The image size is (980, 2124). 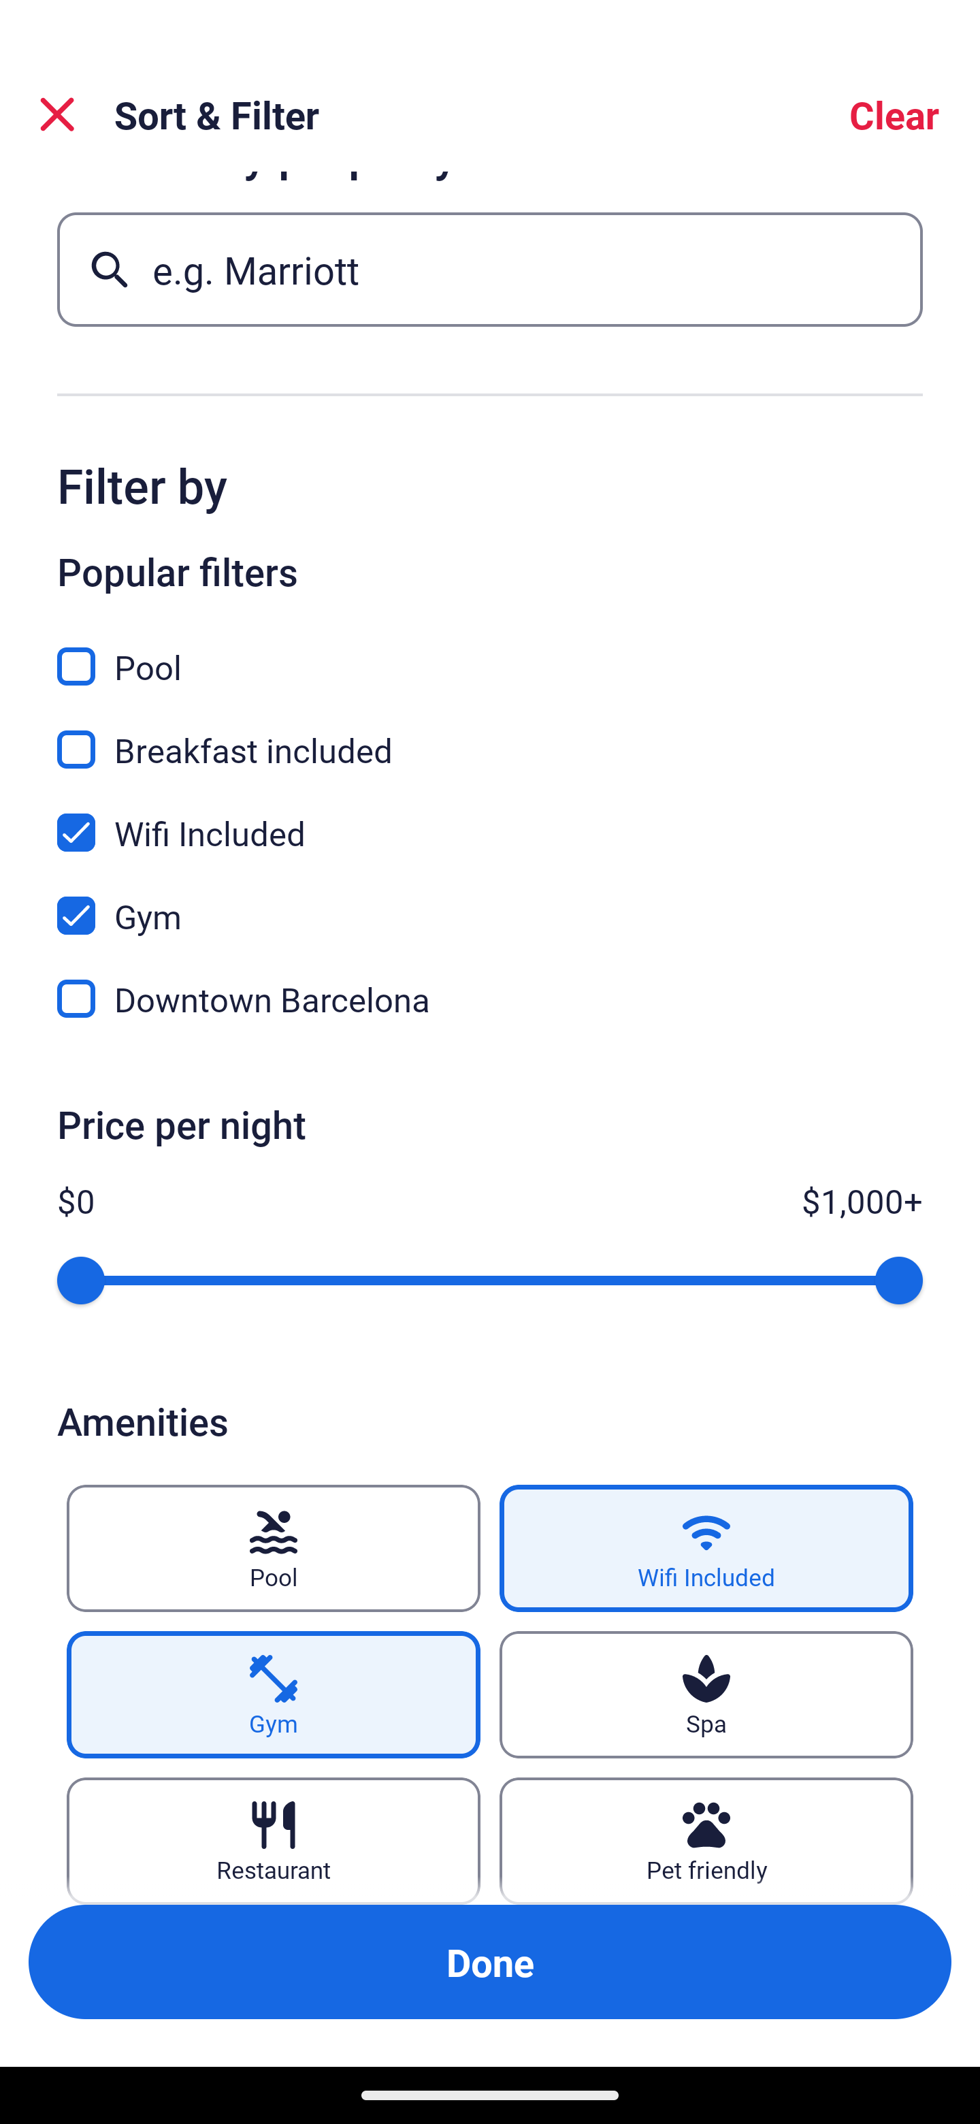 I want to click on e.g. Marriott Button, so click(x=490, y=270).